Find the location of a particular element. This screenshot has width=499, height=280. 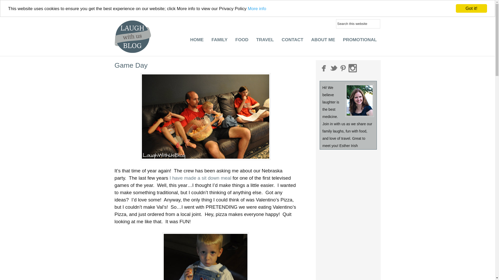

TRAVEL is located at coordinates (265, 41).